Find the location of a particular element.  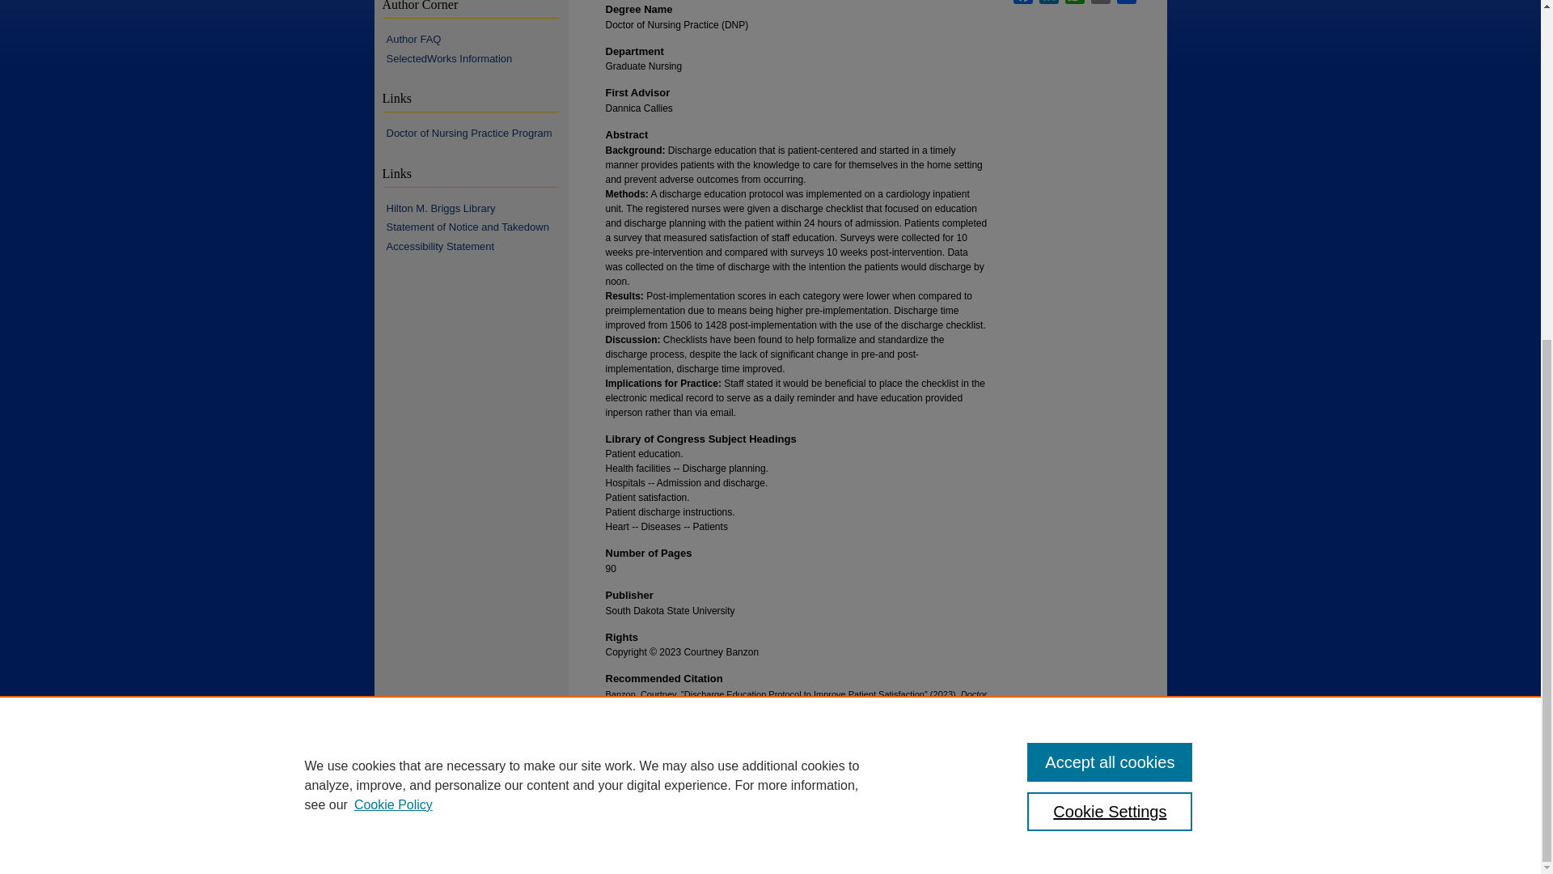

SelectedWorks Information is located at coordinates (477, 58).